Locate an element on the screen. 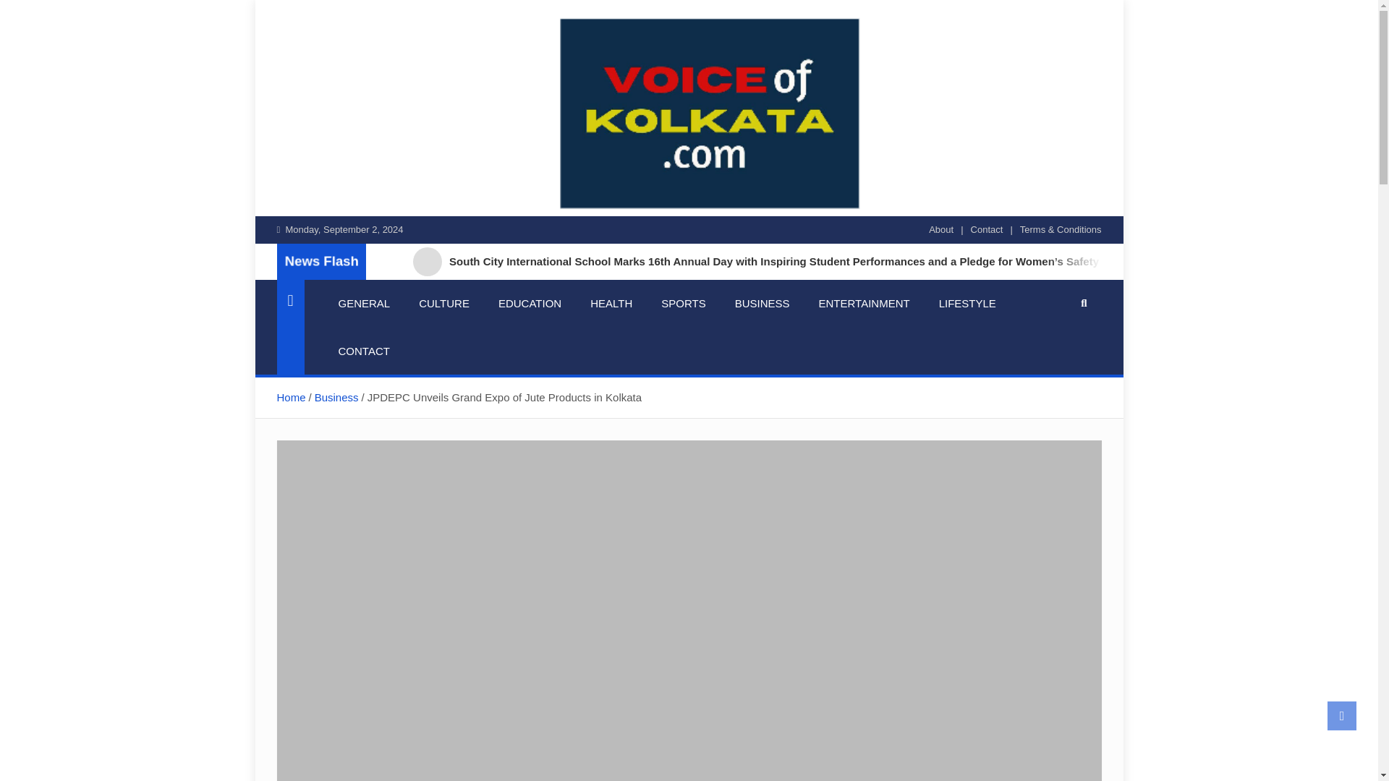 The image size is (1389, 781). SPORTS is located at coordinates (683, 303).